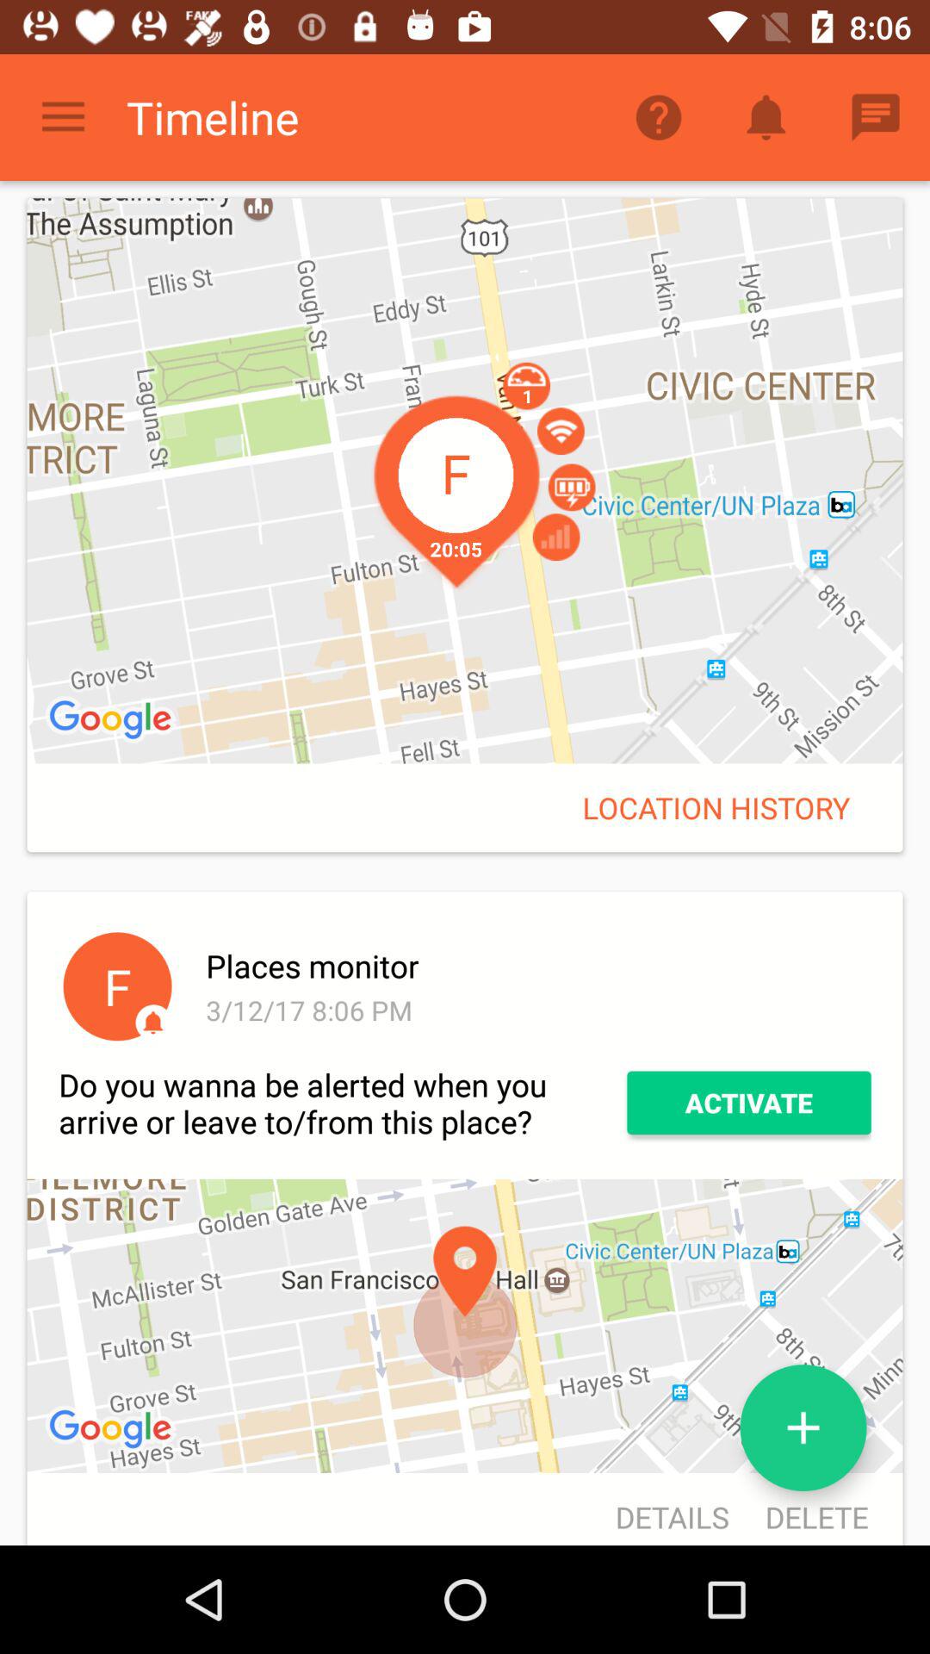  Describe the element at coordinates (536, 1010) in the screenshot. I see `tap the icon to the right of the f icon` at that location.